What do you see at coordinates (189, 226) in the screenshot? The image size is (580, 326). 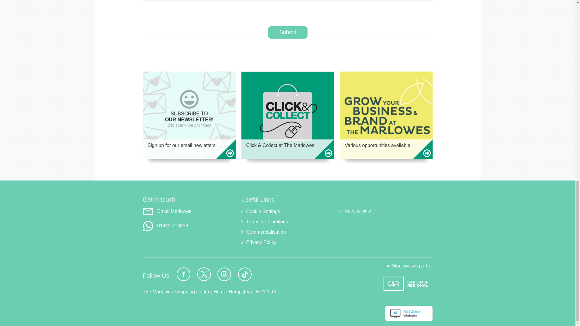 I see `Telephone Marlowes` at bounding box center [189, 226].